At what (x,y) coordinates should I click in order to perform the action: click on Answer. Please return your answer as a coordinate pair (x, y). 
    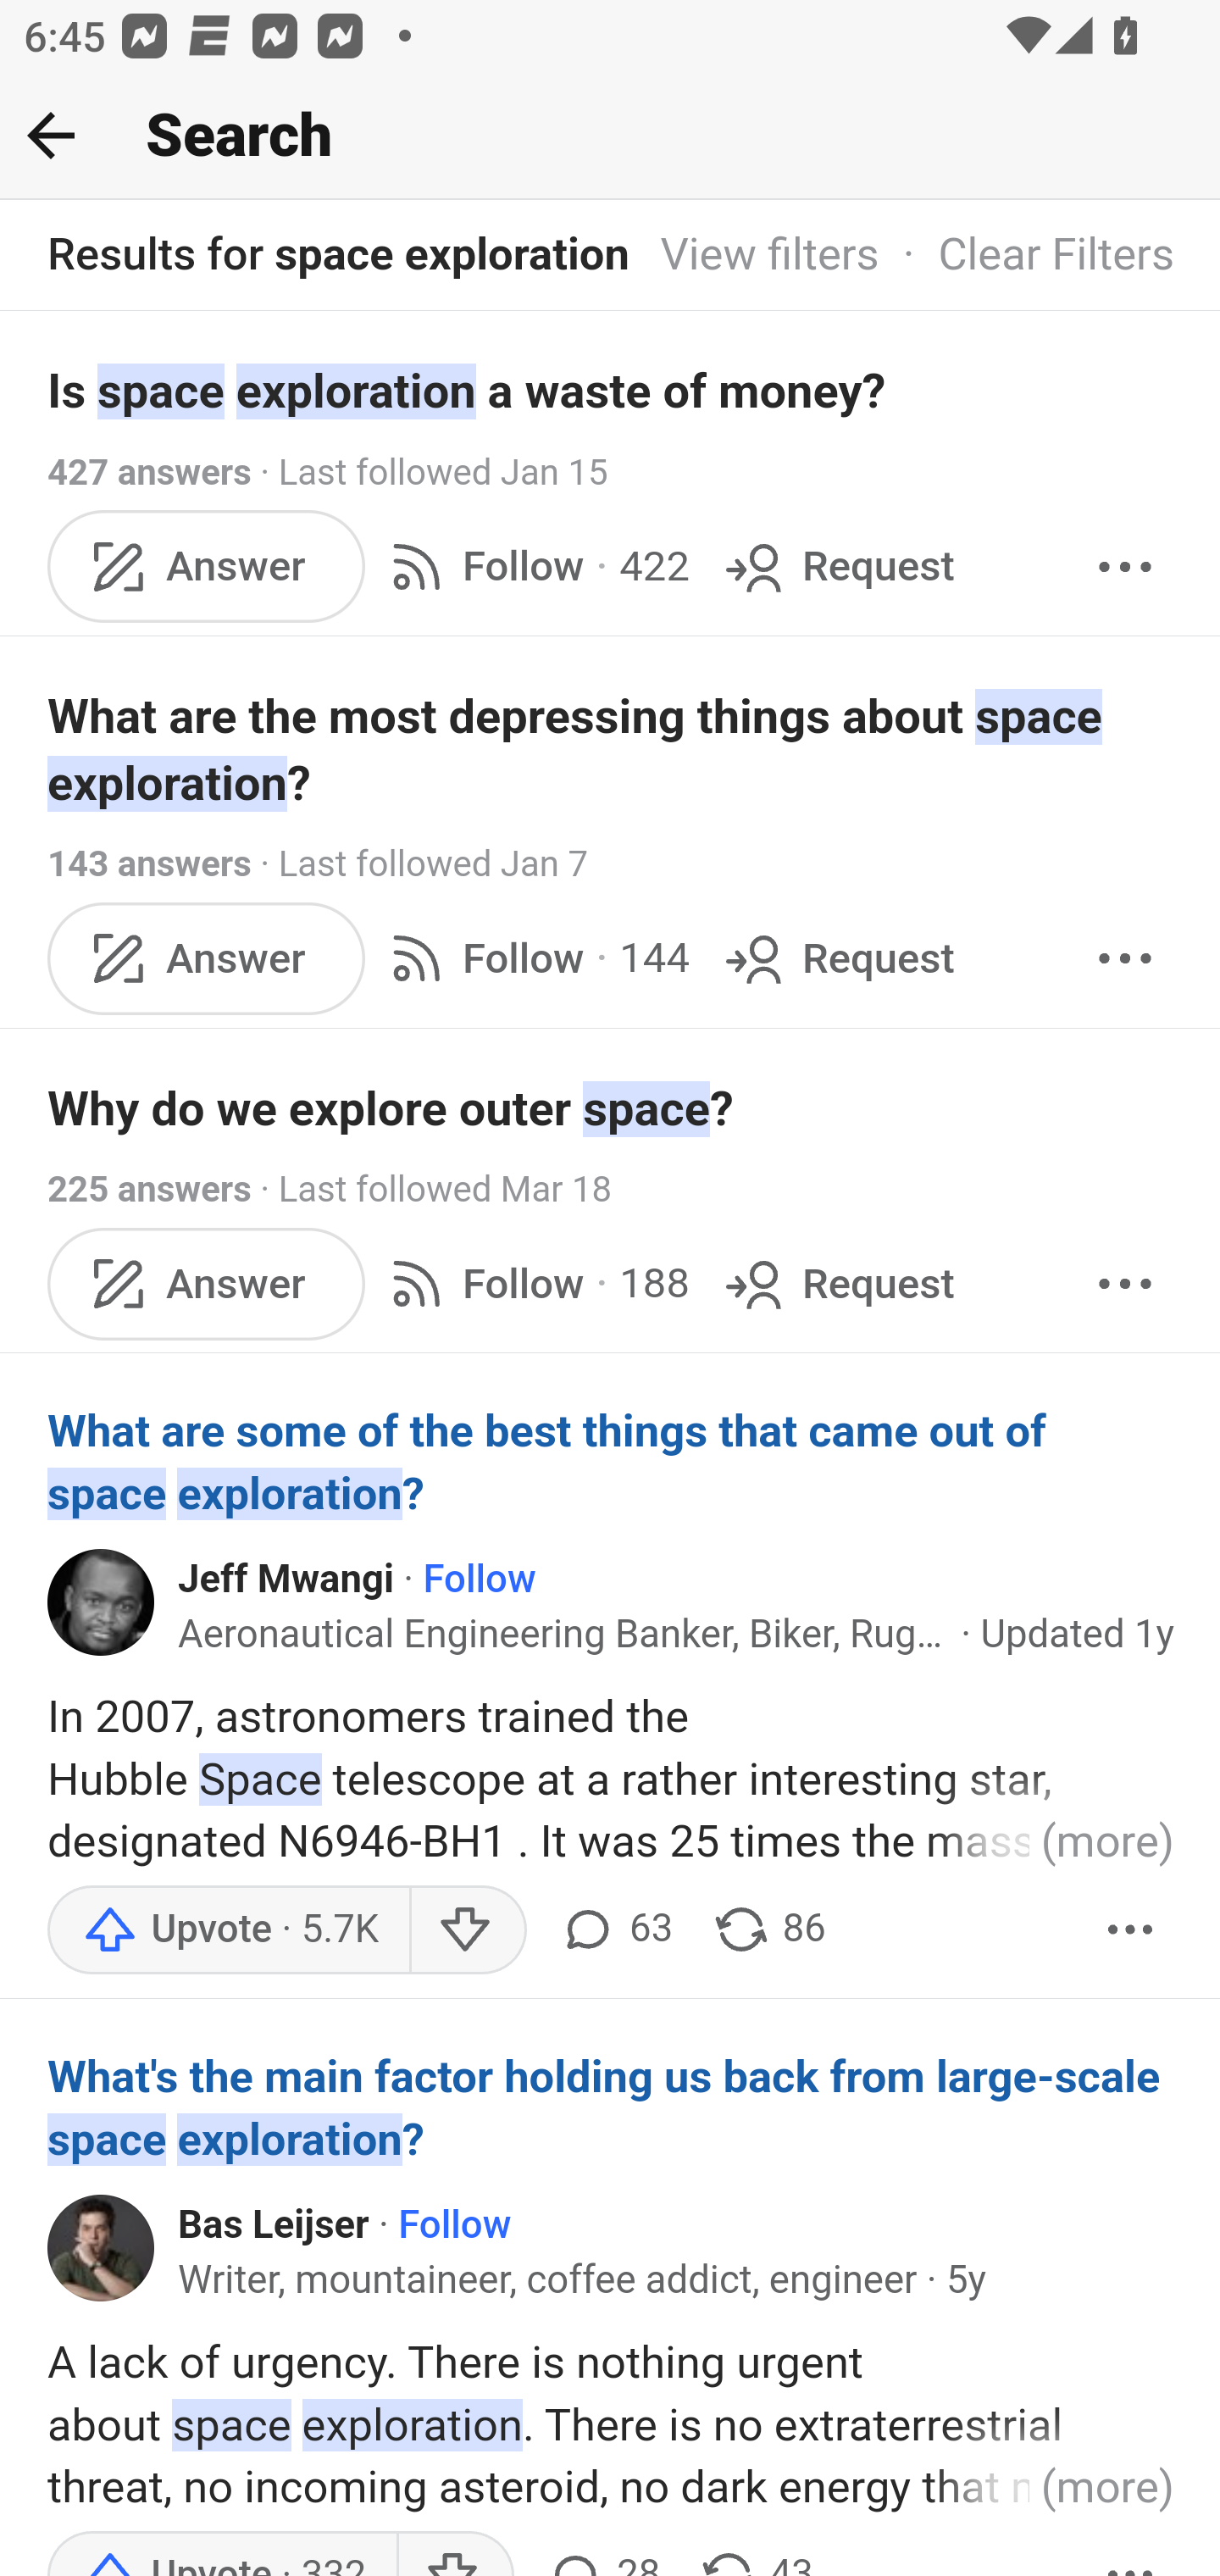
    Looking at the image, I should click on (207, 1284).